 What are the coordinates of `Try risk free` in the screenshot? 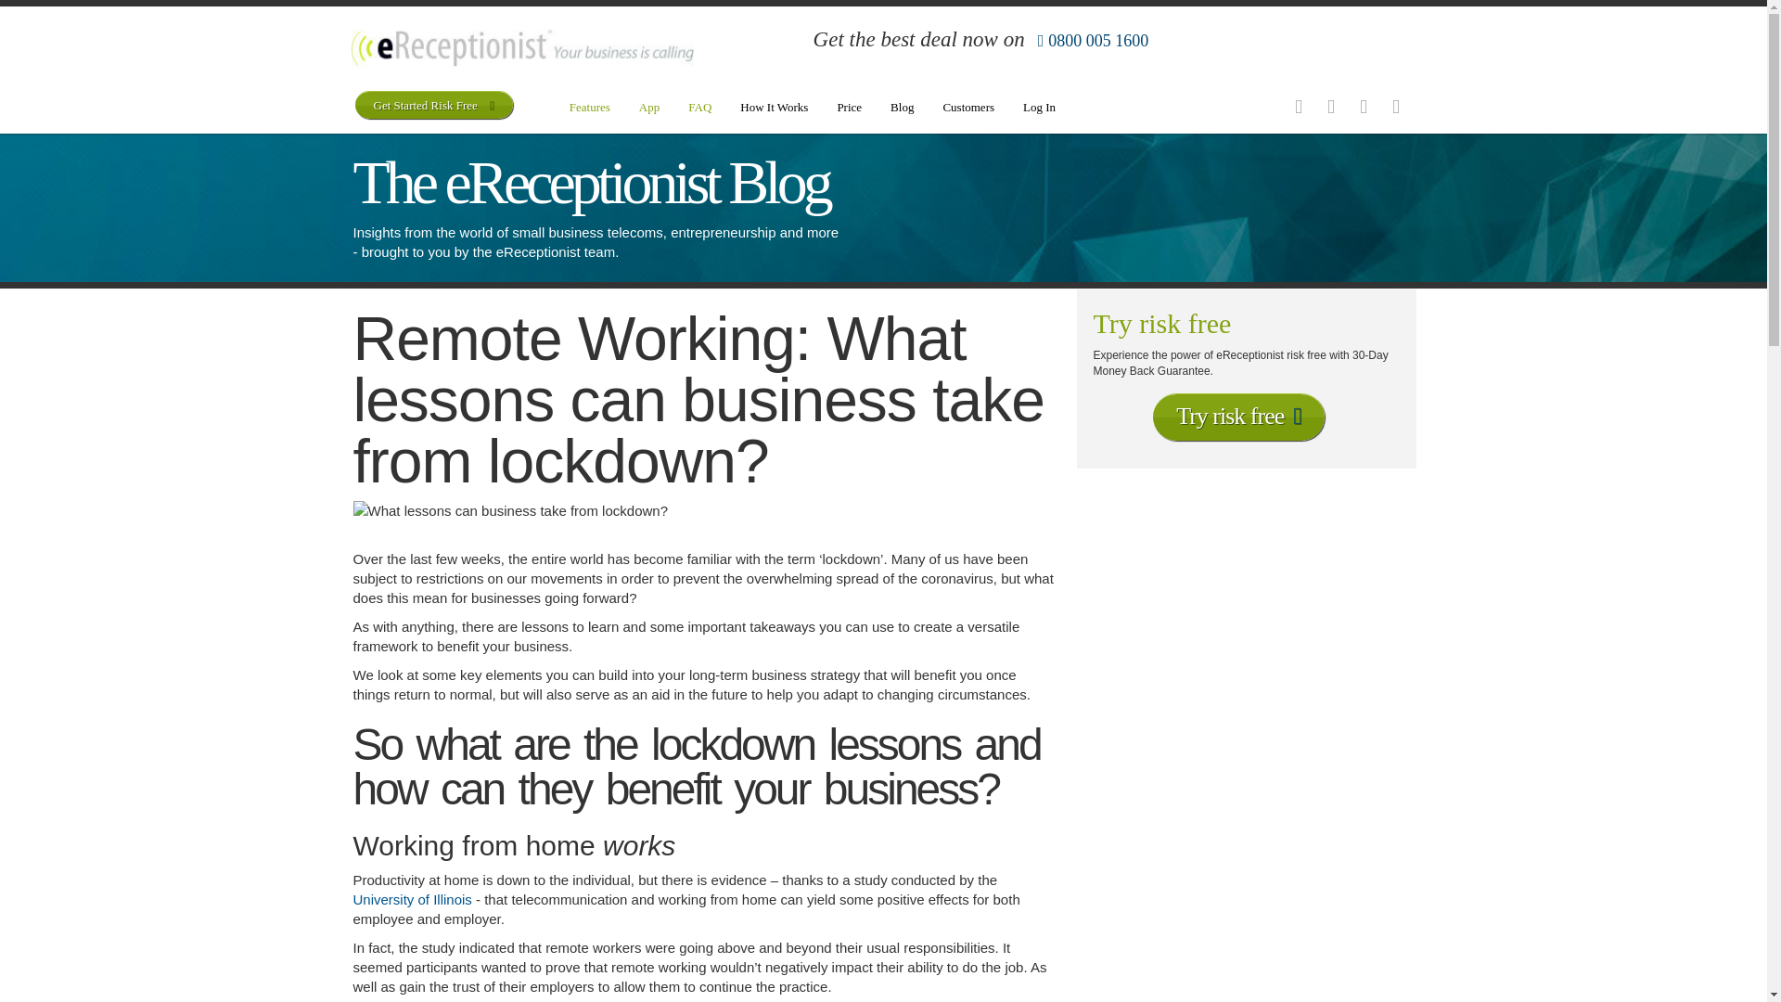 It's located at (1238, 417).